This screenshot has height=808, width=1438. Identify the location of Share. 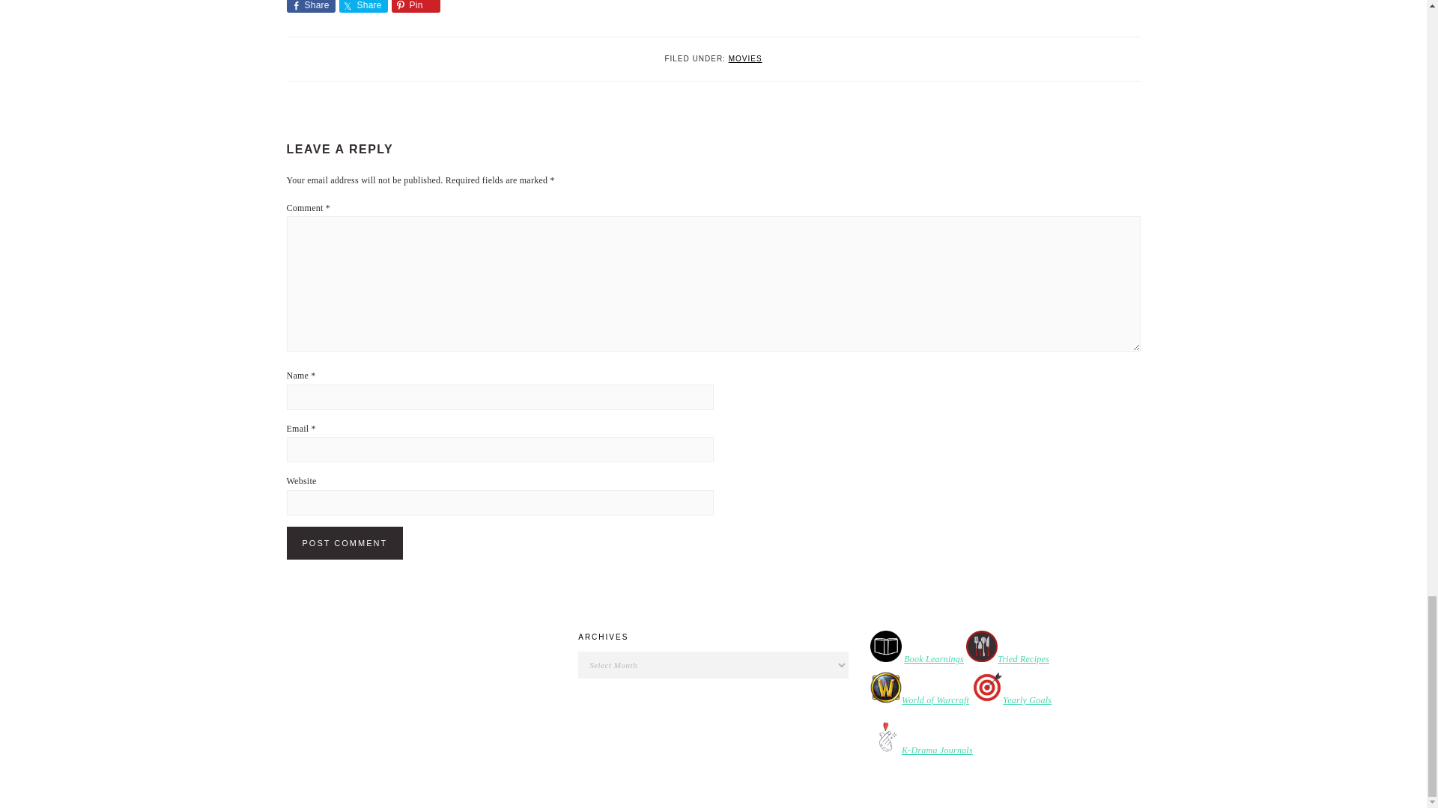
(362, 6).